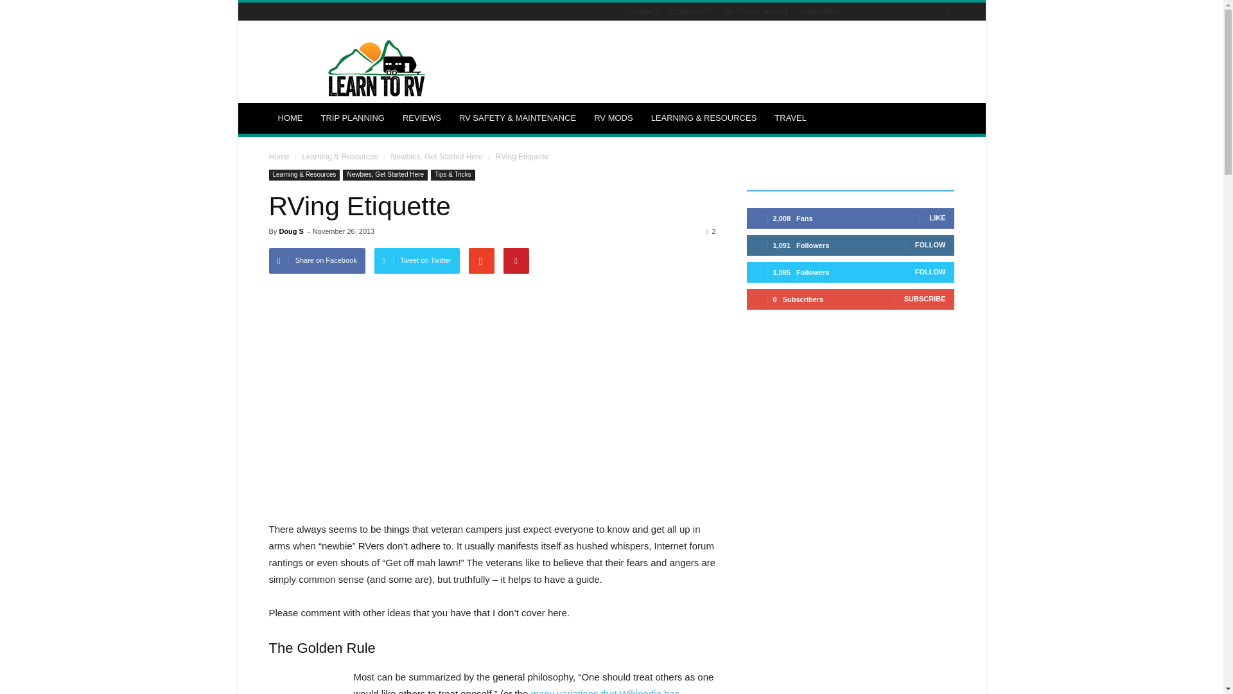  What do you see at coordinates (947, 12) in the screenshot?
I see `Youtube` at bounding box center [947, 12].